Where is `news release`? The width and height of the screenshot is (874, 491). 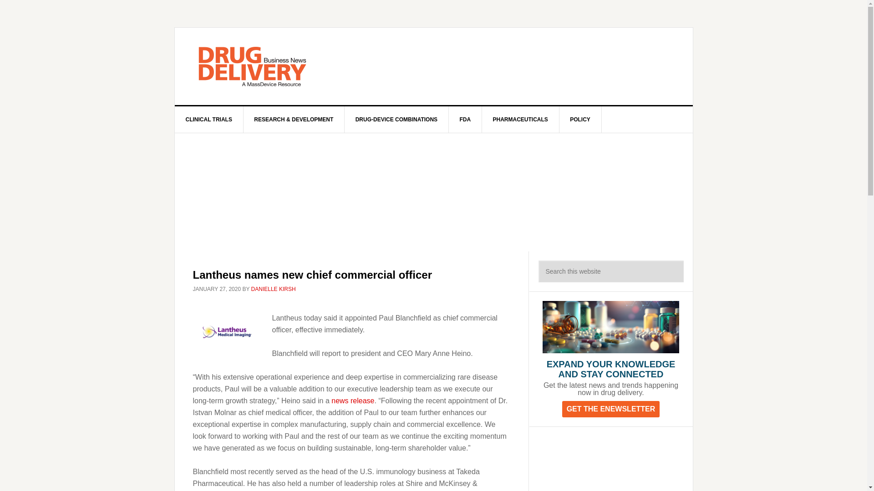
news release is located at coordinates (352, 400).